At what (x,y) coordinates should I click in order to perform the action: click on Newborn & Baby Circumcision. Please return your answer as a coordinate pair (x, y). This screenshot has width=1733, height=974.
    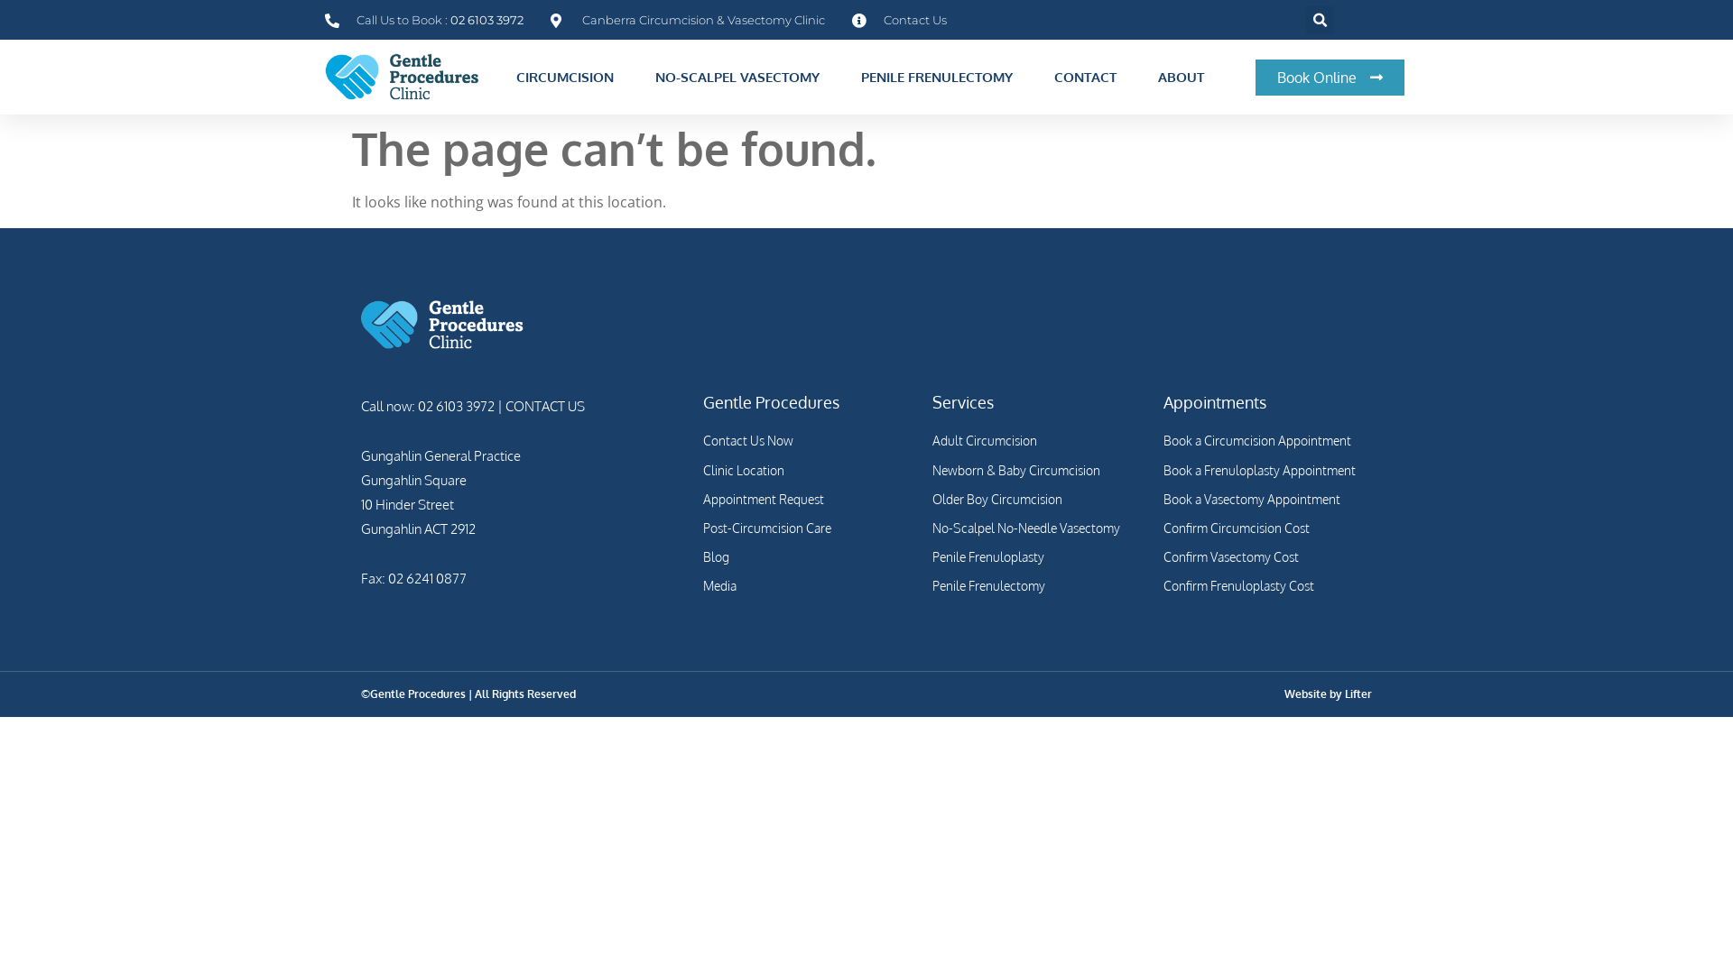
    Looking at the image, I should click on (1039, 471).